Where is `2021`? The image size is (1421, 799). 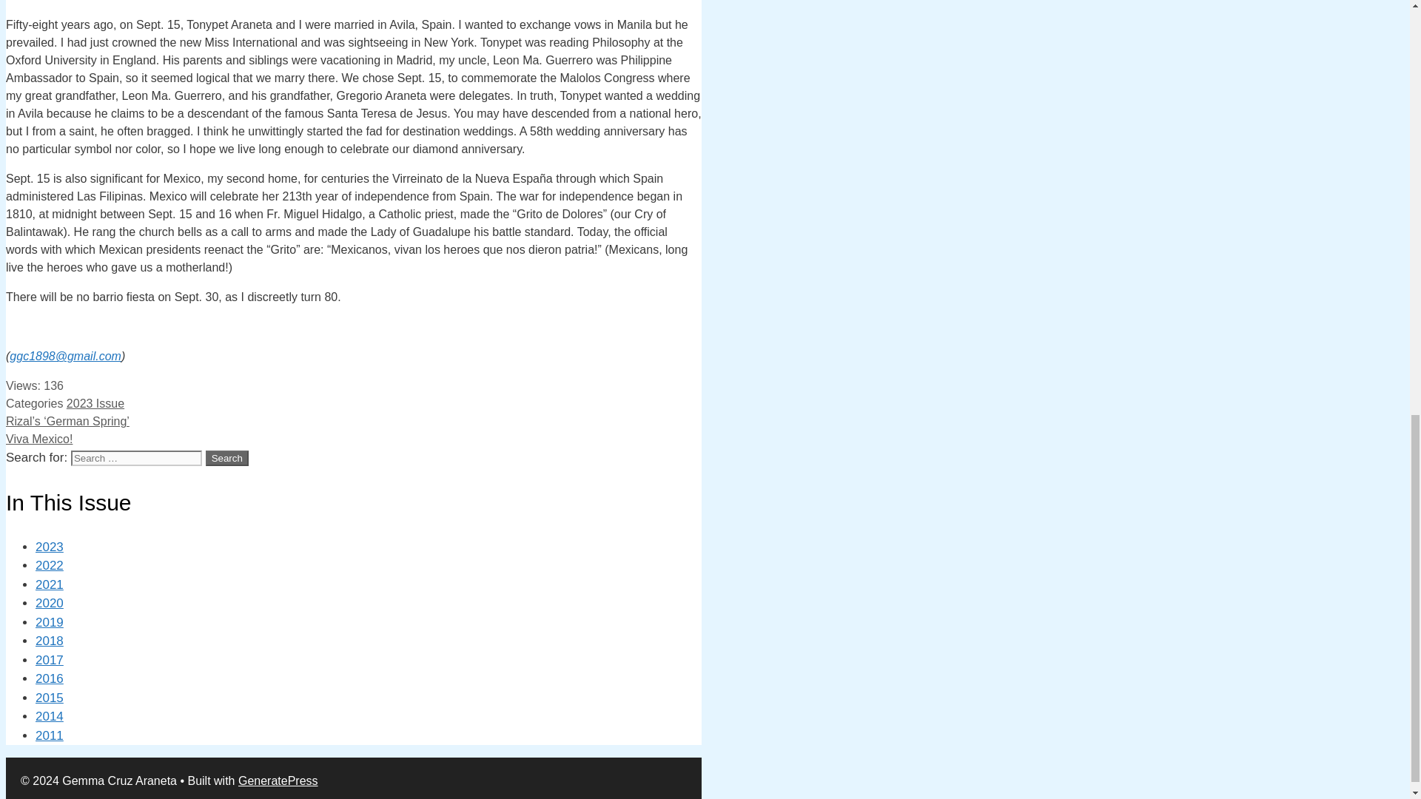
2021 is located at coordinates (50, 584).